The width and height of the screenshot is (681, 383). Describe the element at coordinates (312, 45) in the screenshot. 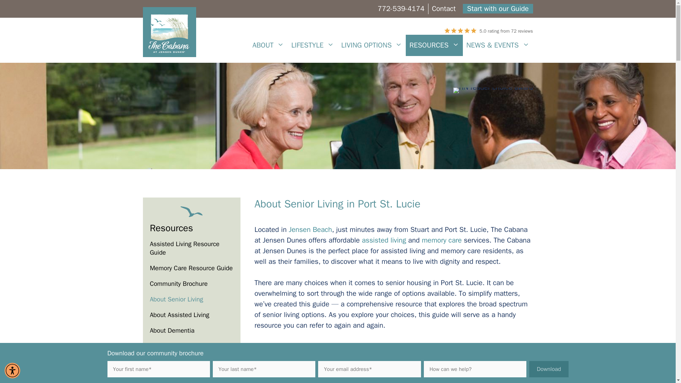

I see `LIFESTYLE` at that location.